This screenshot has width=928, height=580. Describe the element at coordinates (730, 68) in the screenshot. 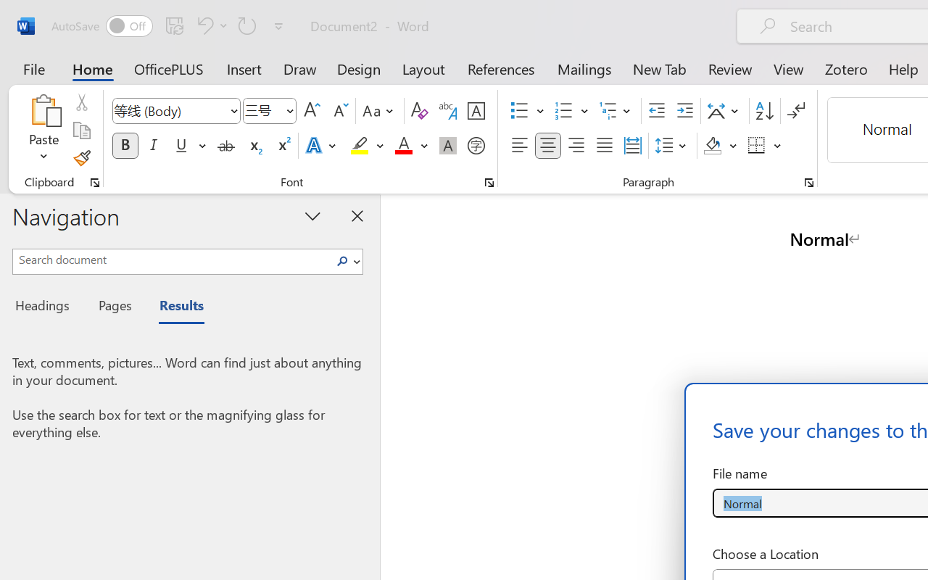

I see `Review` at that location.